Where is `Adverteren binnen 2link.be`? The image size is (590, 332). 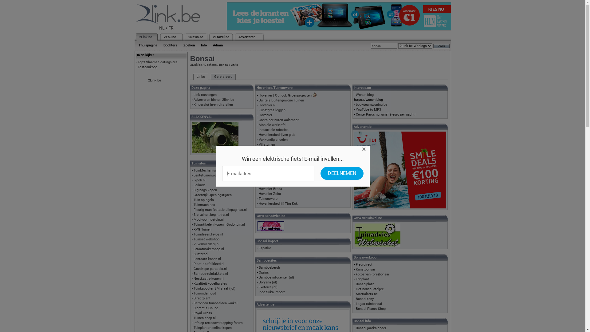
Adverteren binnen 2link.be is located at coordinates (214, 100).